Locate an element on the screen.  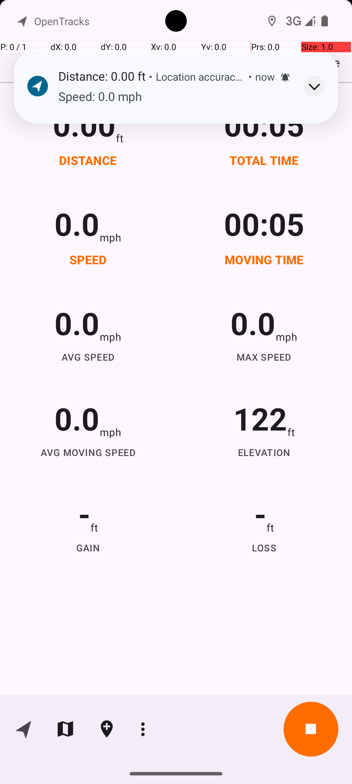
Speed: 0.0 mph is located at coordinates (174, 97).